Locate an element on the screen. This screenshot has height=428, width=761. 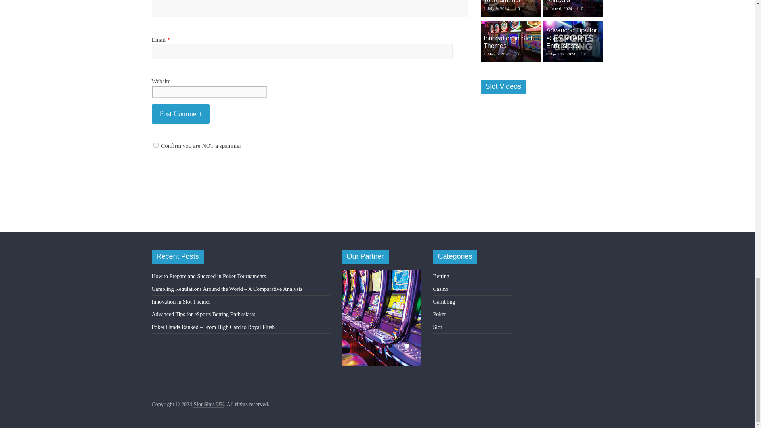
7:44 am is located at coordinates (496, 8).